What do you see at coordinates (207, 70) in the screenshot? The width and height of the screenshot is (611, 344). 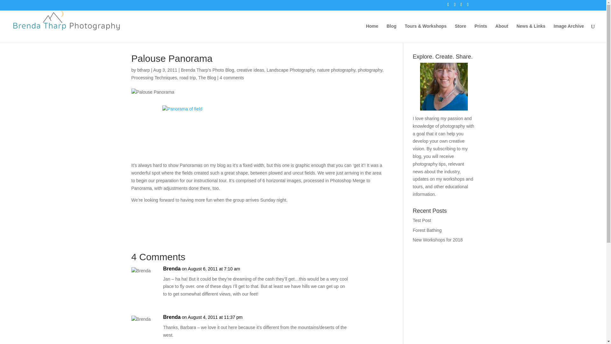 I see `Brenda Tharp's Photo Blog` at bounding box center [207, 70].